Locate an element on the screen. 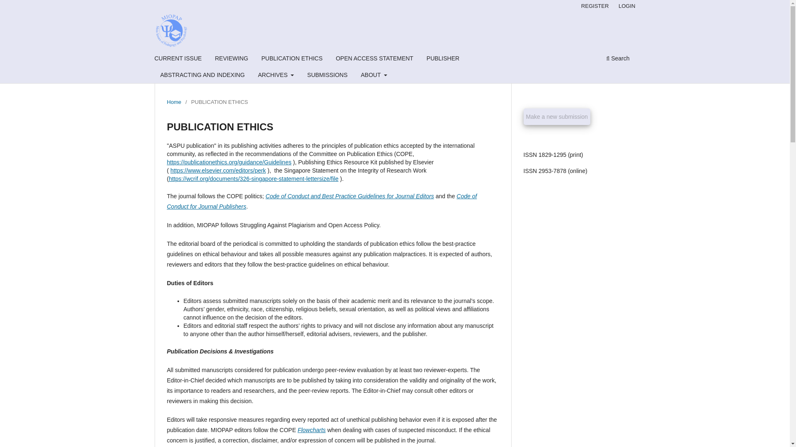 The width and height of the screenshot is (796, 447). REVIEWING is located at coordinates (231, 59).